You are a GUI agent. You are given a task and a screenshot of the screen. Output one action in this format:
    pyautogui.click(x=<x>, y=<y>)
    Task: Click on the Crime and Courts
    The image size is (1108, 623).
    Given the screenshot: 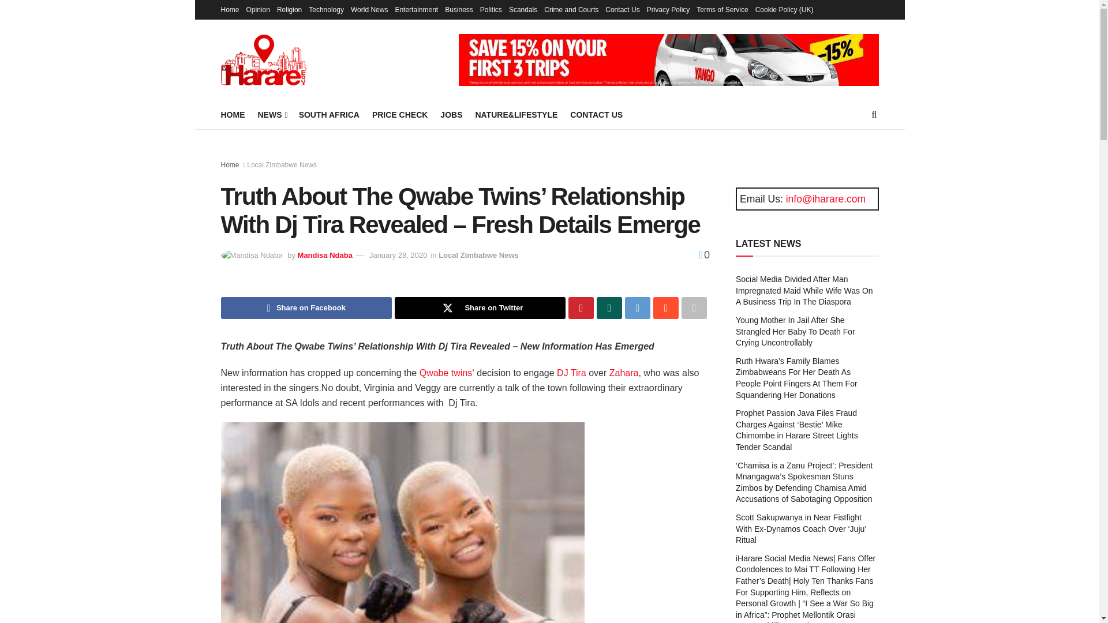 What is the action you would take?
    pyautogui.click(x=571, y=9)
    